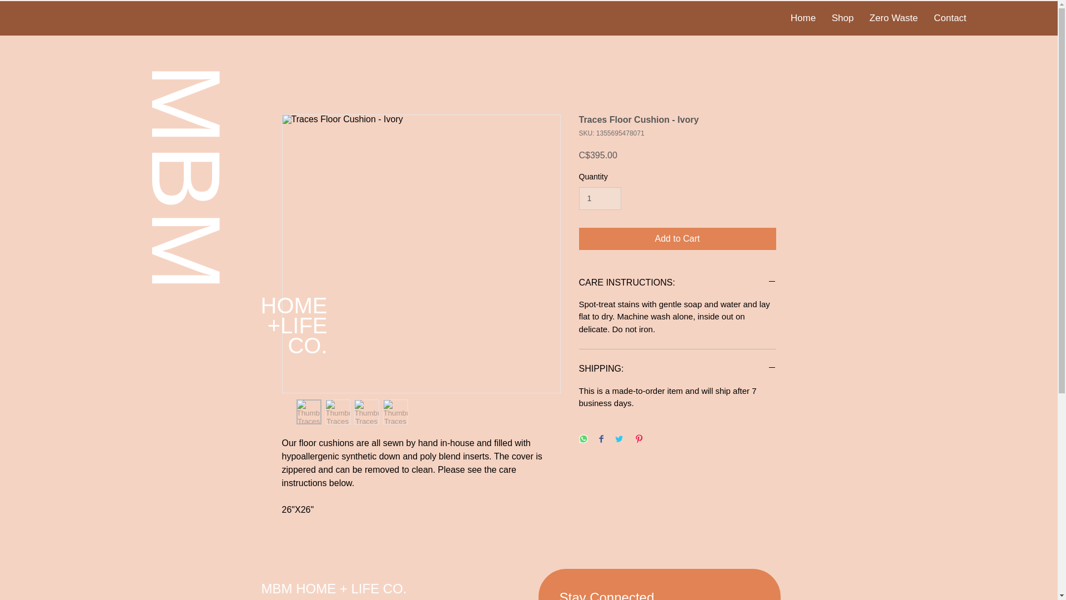 This screenshot has width=1066, height=600. Describe the element at coordinates (803, 18) in the screenshot. I see `Home` at that location.